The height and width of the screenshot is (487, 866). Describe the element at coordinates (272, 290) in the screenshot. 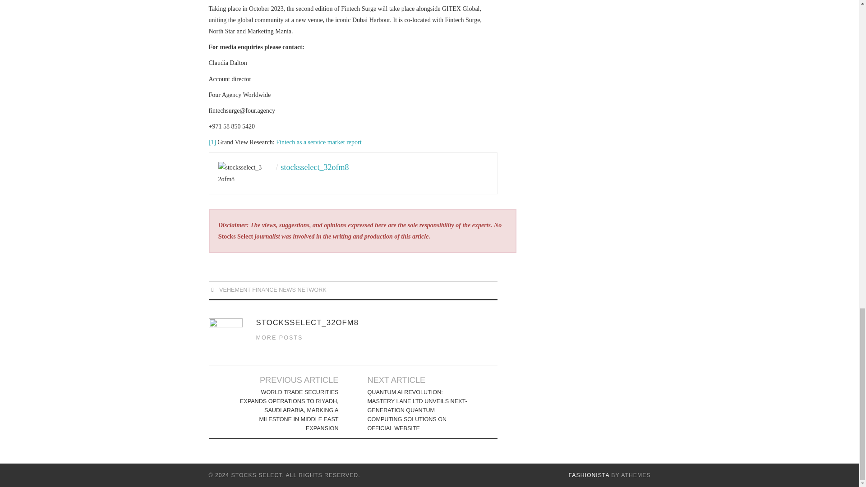

I see `VEHEMENT FINANCE NEWS NETWORK` at that location.